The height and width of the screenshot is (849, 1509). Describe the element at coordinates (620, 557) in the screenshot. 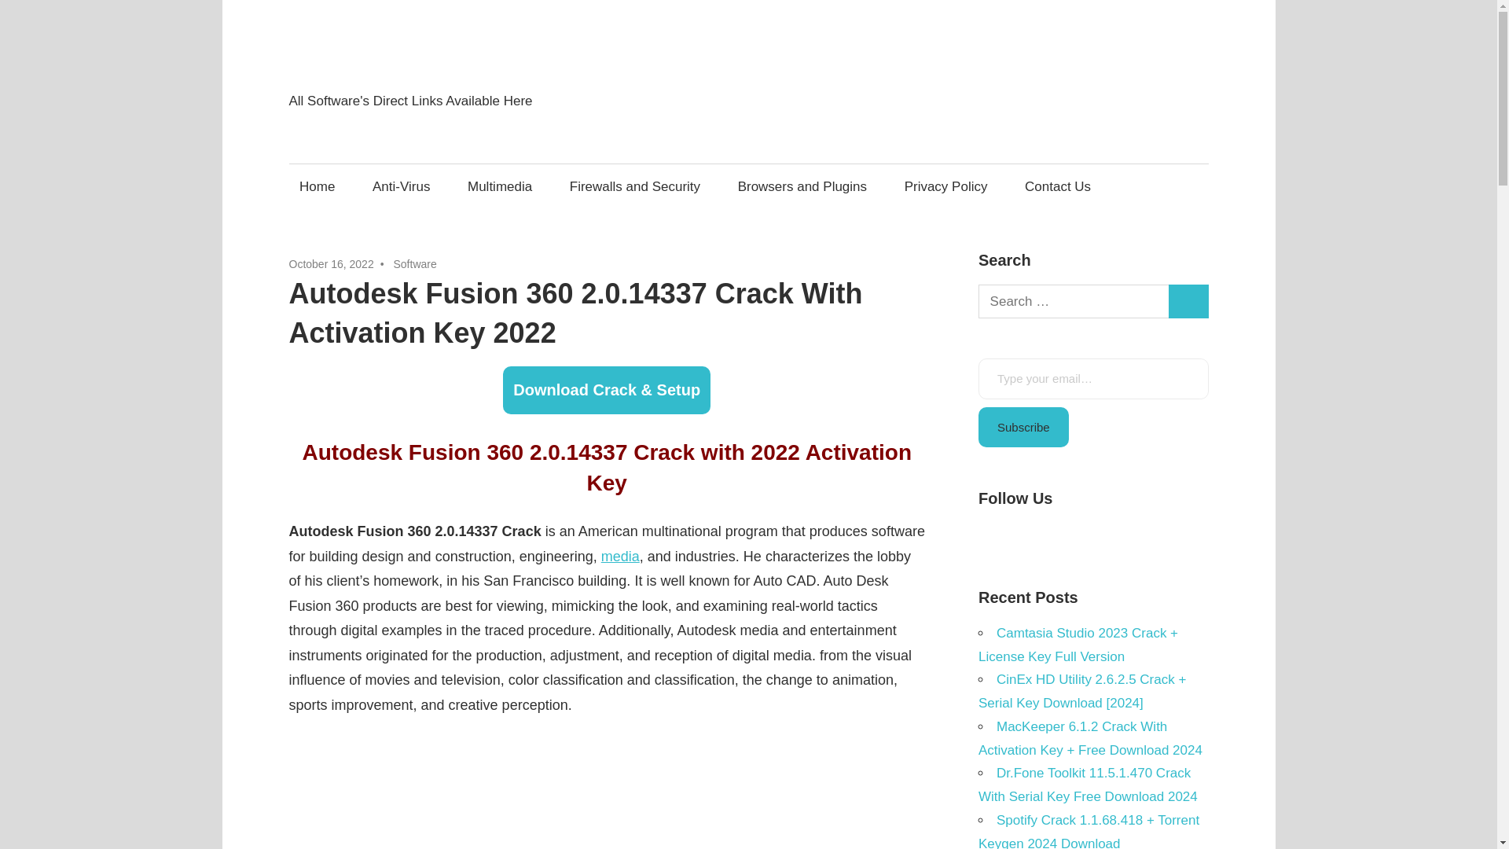

I see `media` at that location.